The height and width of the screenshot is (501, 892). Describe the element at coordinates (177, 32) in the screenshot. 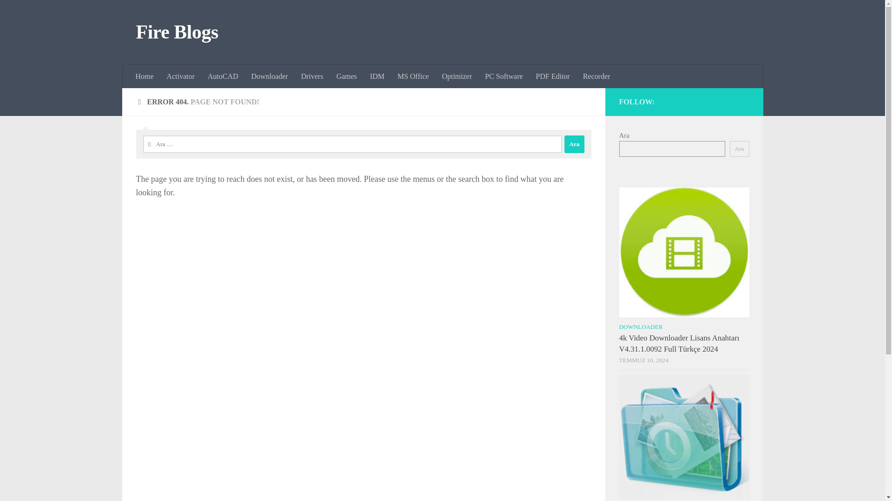

I see `Fire Blogs` at that location.